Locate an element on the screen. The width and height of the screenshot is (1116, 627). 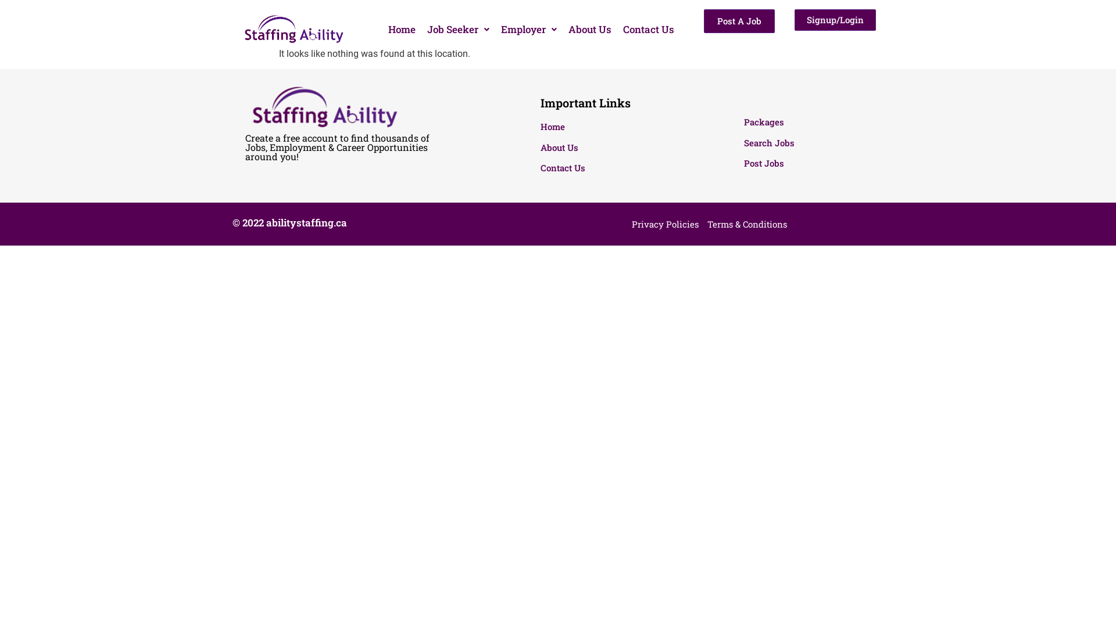
Contact Us is located at coordinates (614, 168).